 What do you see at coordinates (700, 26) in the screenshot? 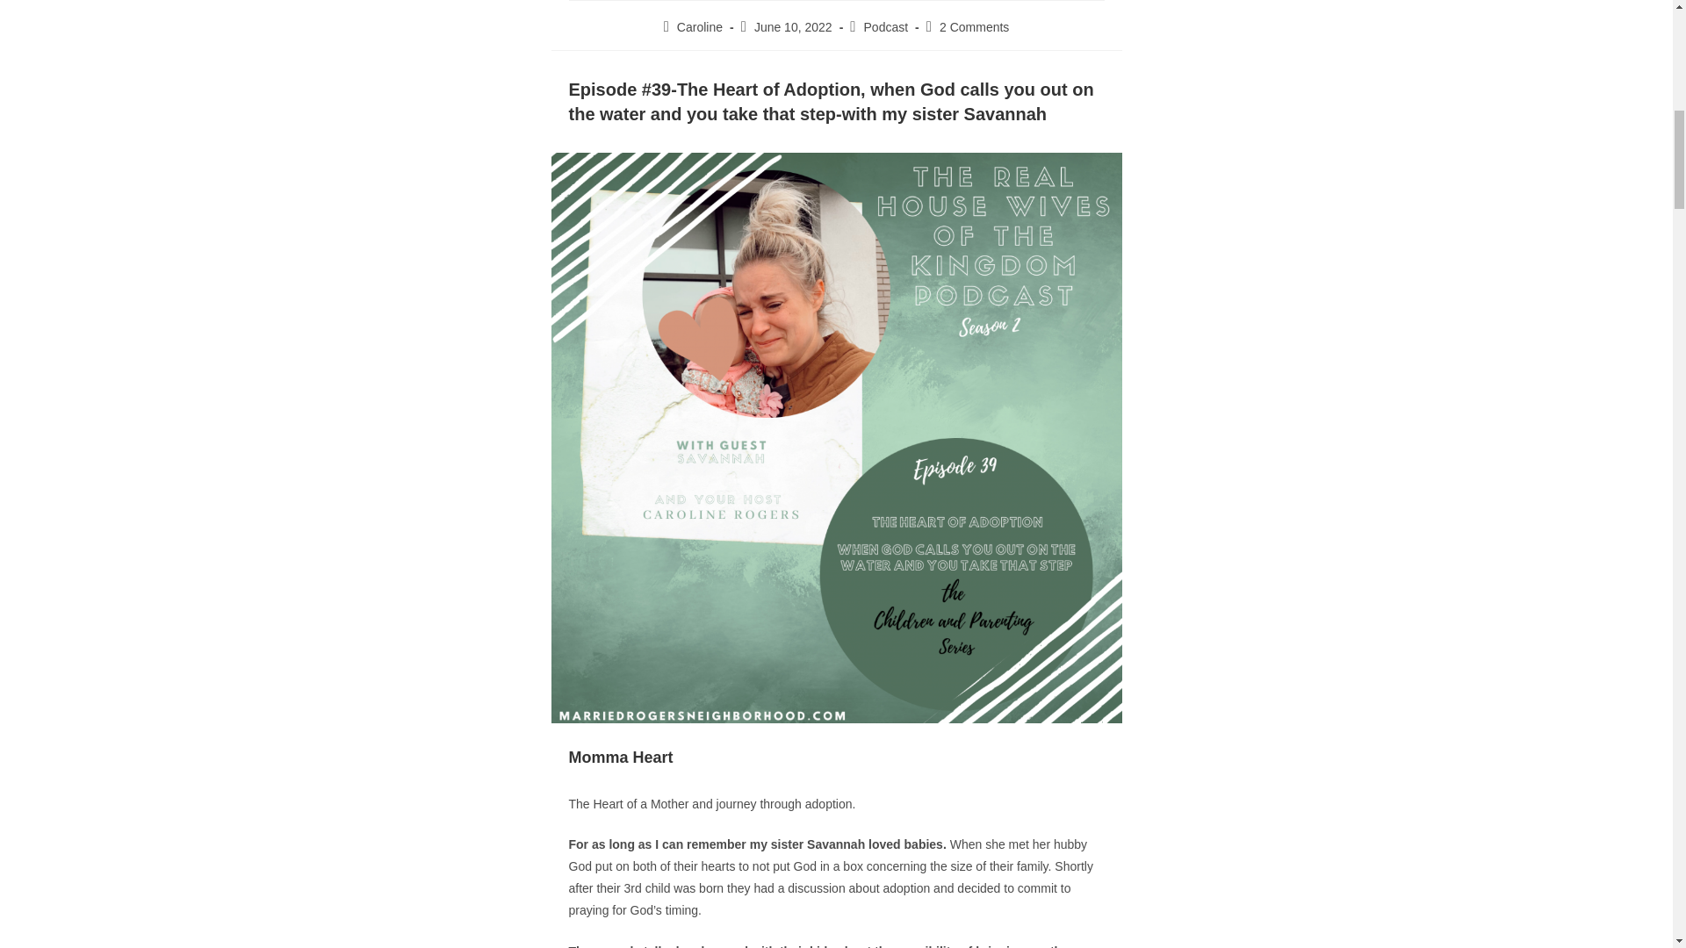
I see `Caroline` at bounding box center [700, 26].